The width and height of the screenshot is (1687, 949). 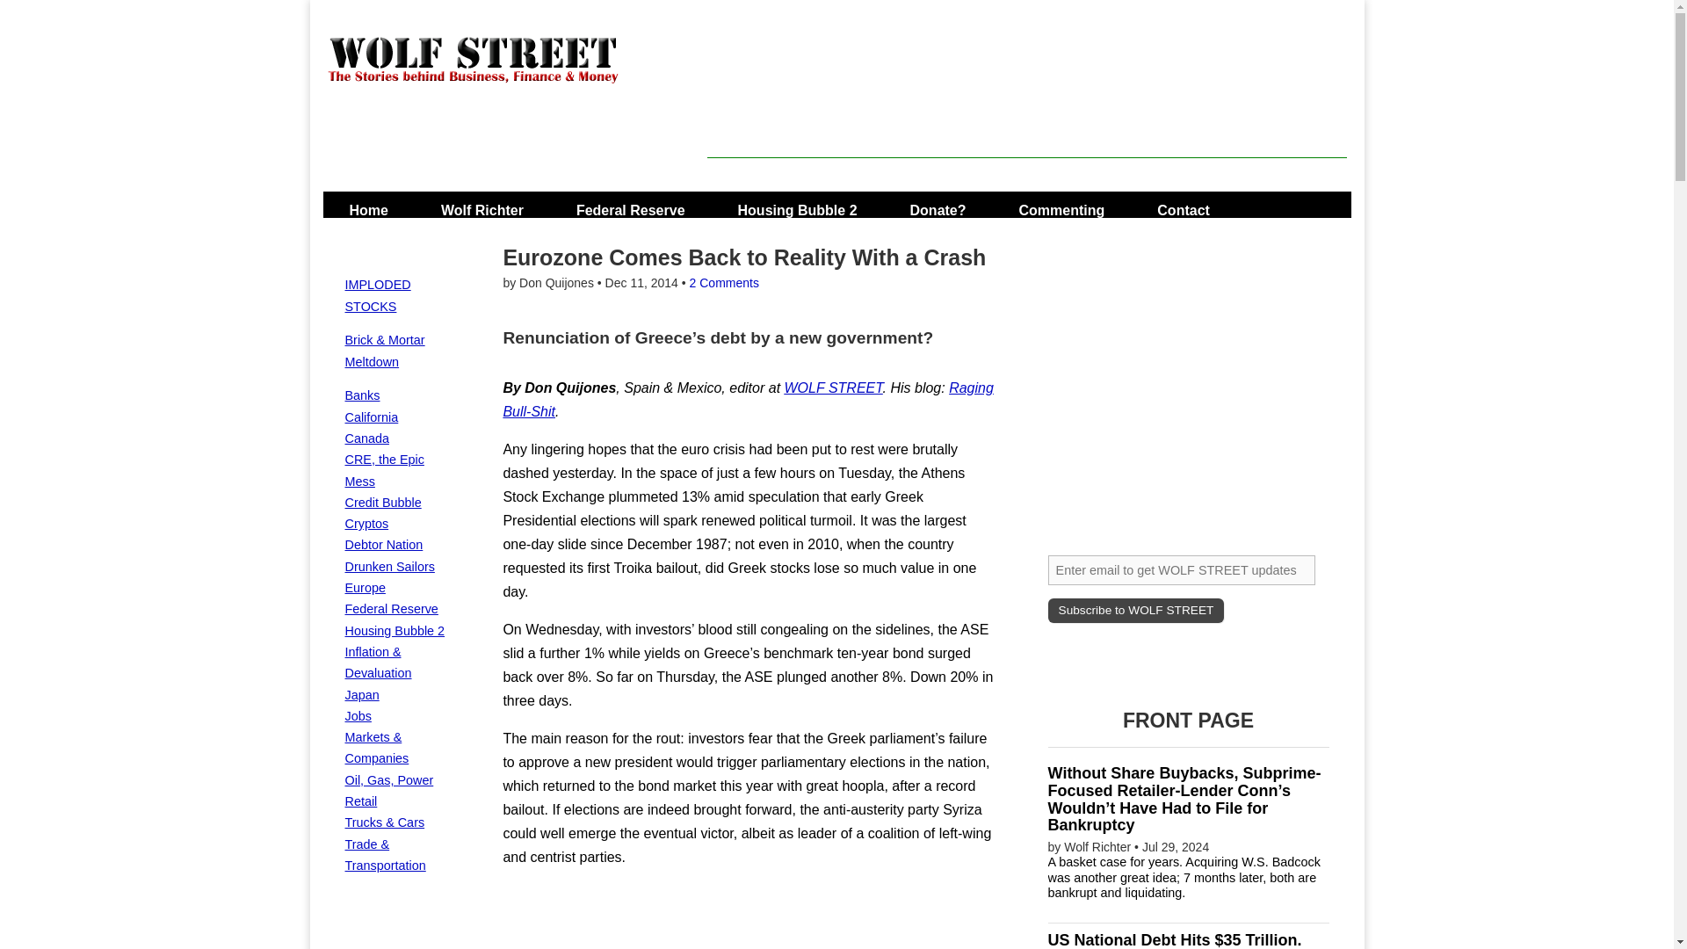 I want to click on Debtor Nation, so click(x=383, y=545).